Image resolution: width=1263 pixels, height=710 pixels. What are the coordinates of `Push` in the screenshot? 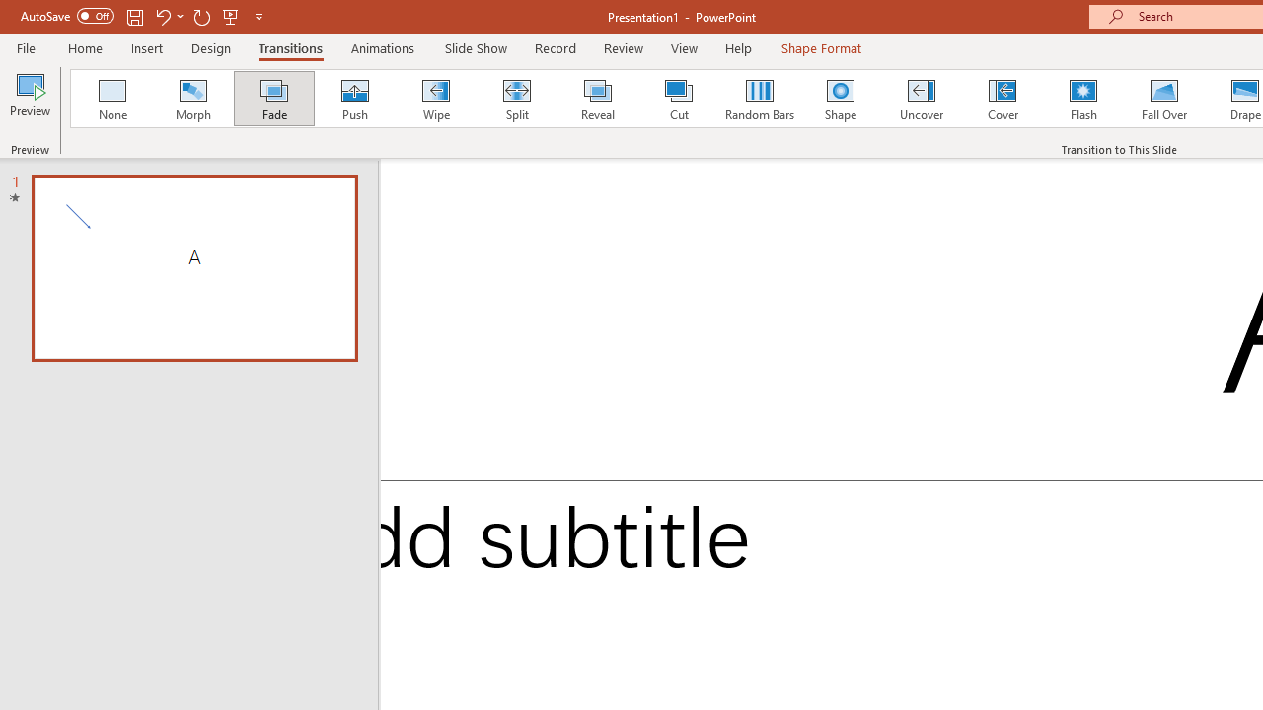 It's located at (354, 99).